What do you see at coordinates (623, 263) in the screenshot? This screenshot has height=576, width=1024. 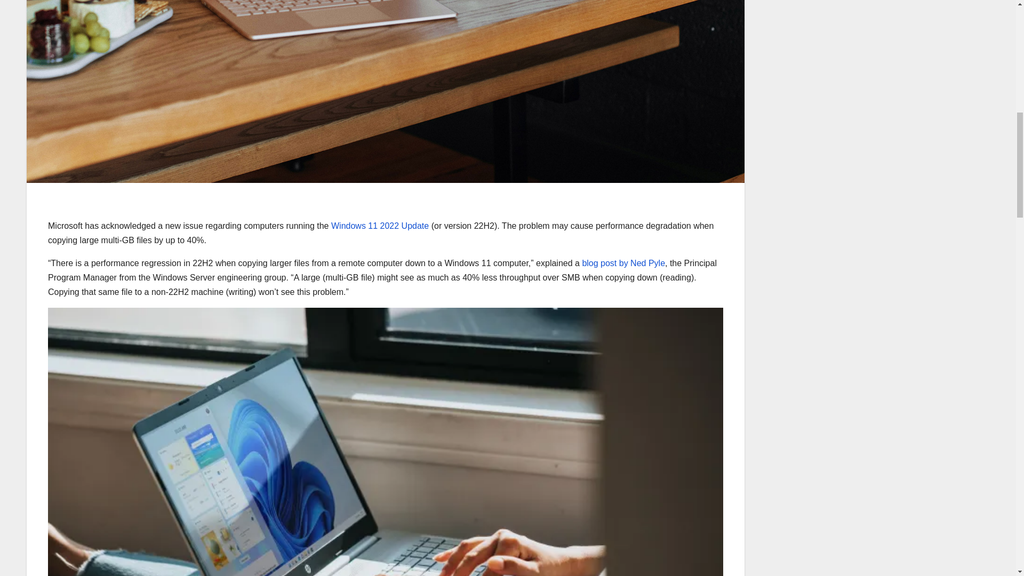 I see `blog post by Ned Pyle` at bounding box center [623, 263].